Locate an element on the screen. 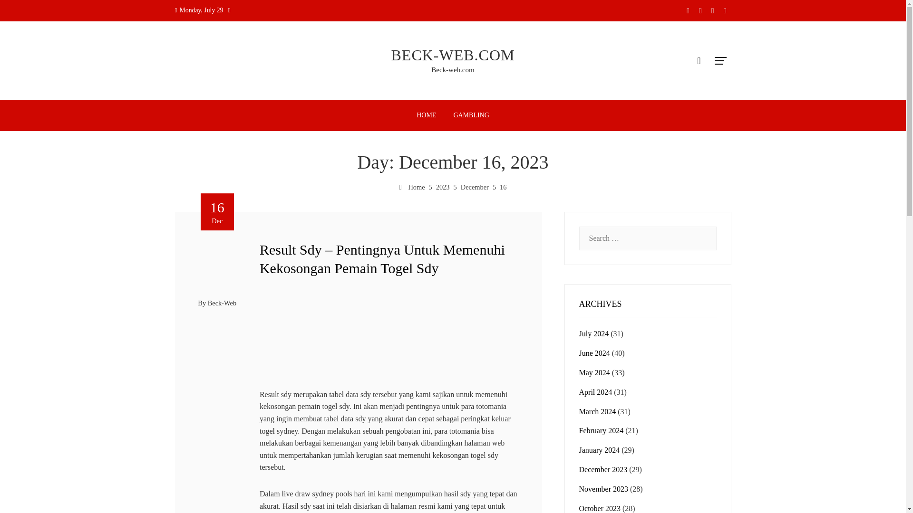 This screenshot has width=913, height=513. HOME is located at coordinates (426, 115).